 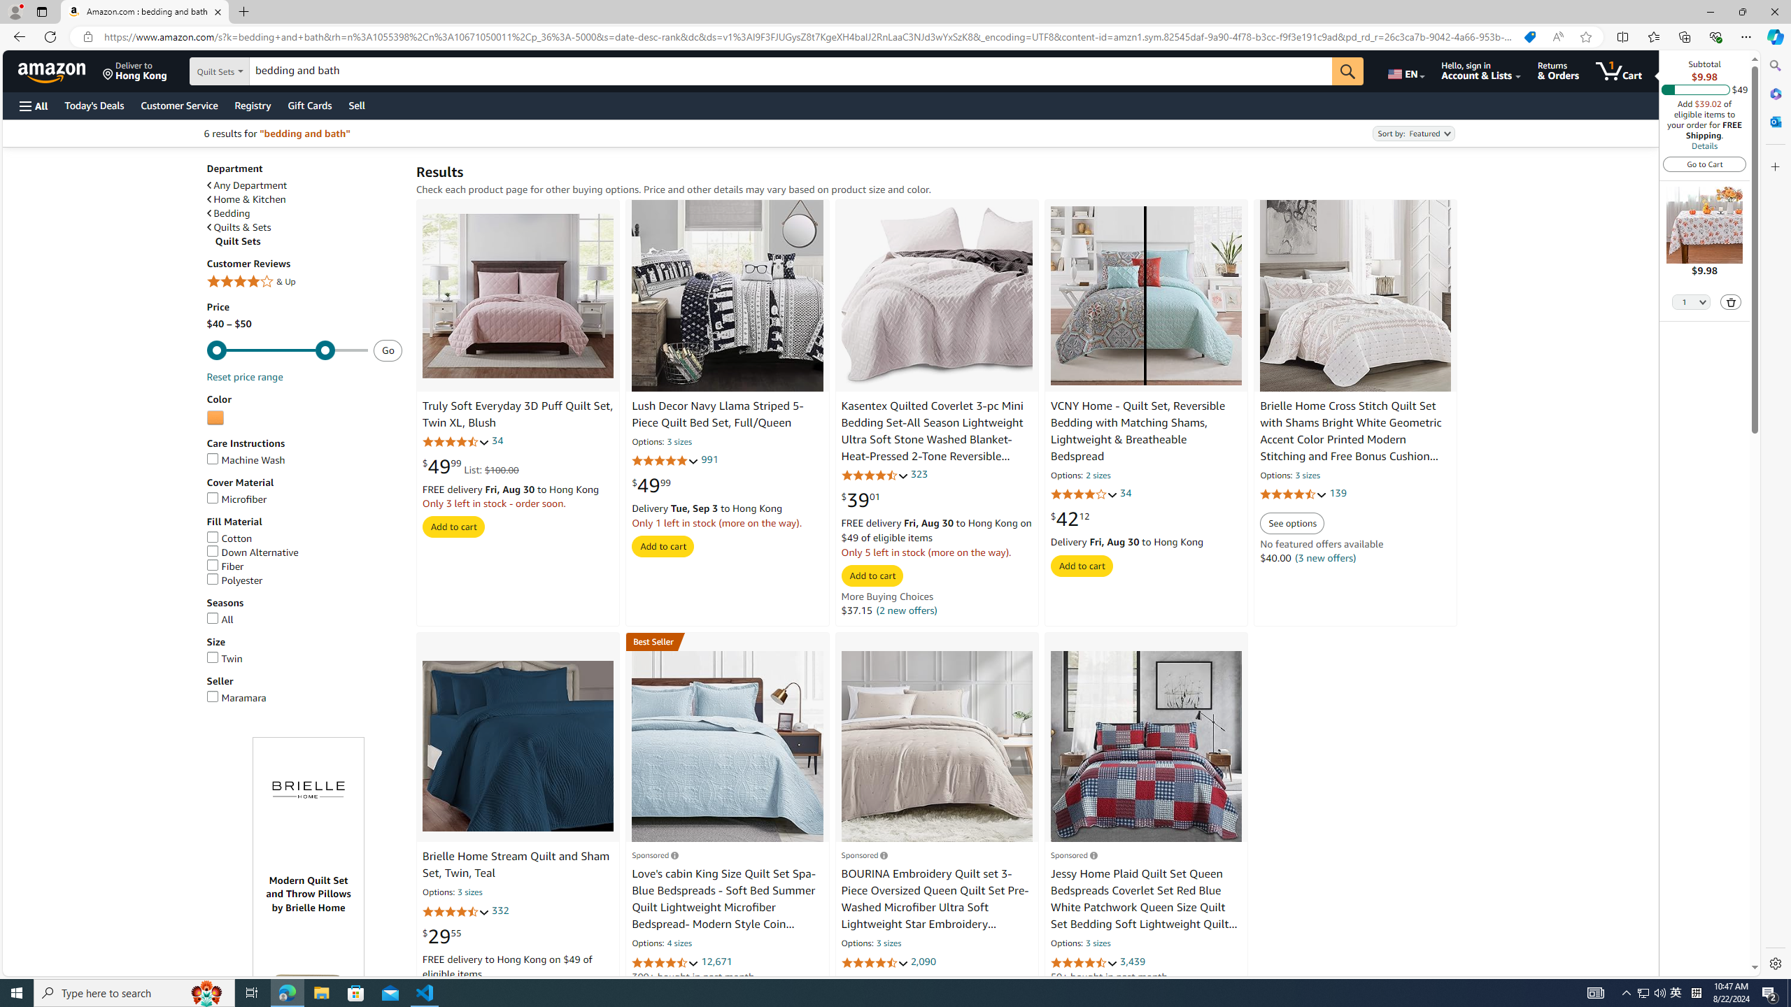 I want to click on Bedding, so click(x=228, y=214).